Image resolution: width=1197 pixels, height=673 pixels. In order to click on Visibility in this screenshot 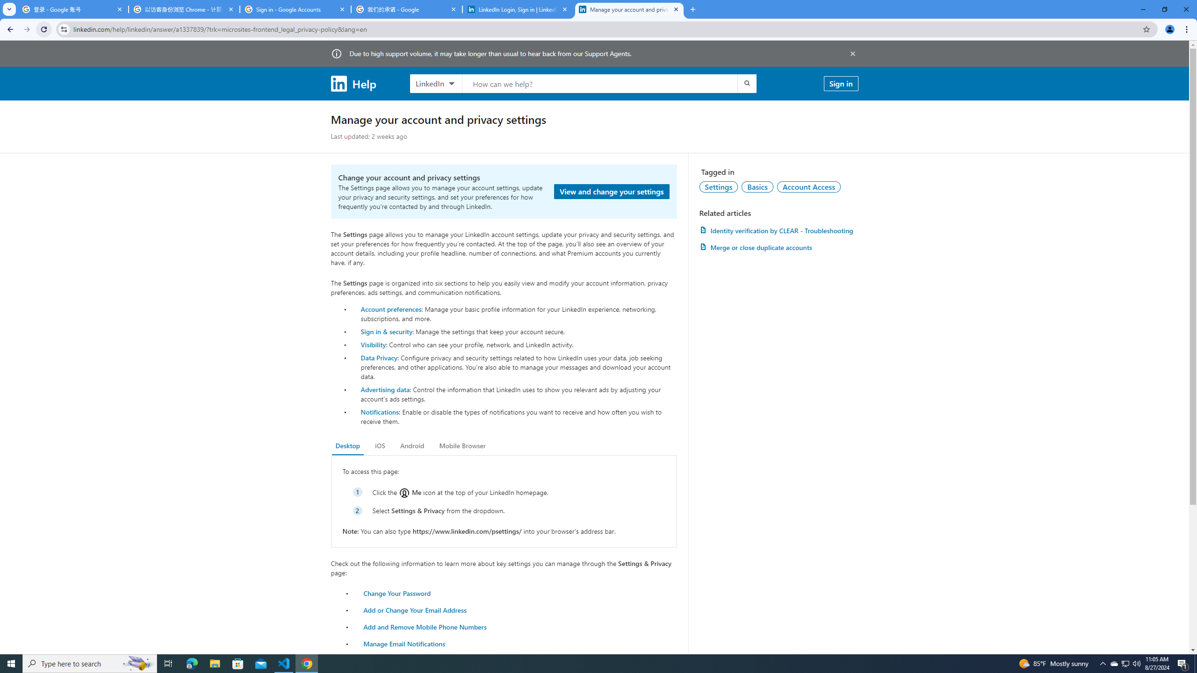, I will do `click(373, 344)`.